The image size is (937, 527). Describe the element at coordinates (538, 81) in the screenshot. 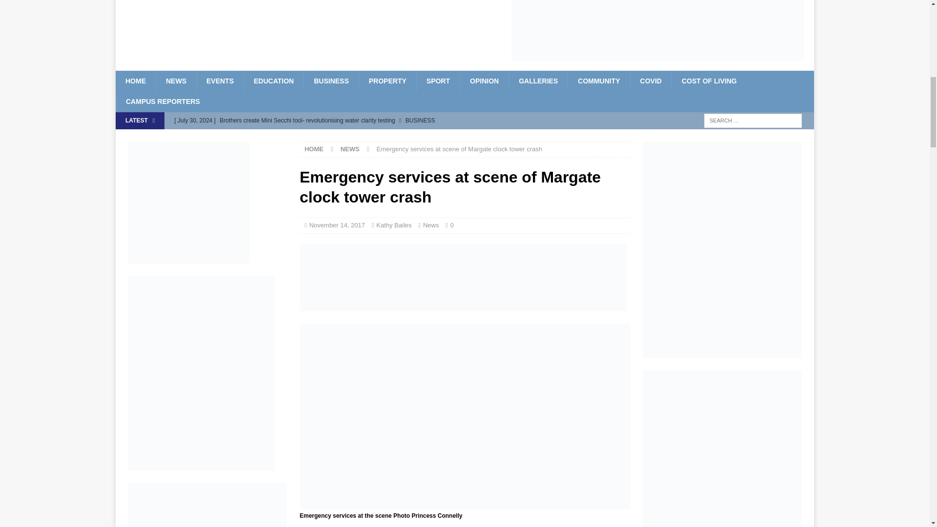

I see `GALLERIES` at that location.